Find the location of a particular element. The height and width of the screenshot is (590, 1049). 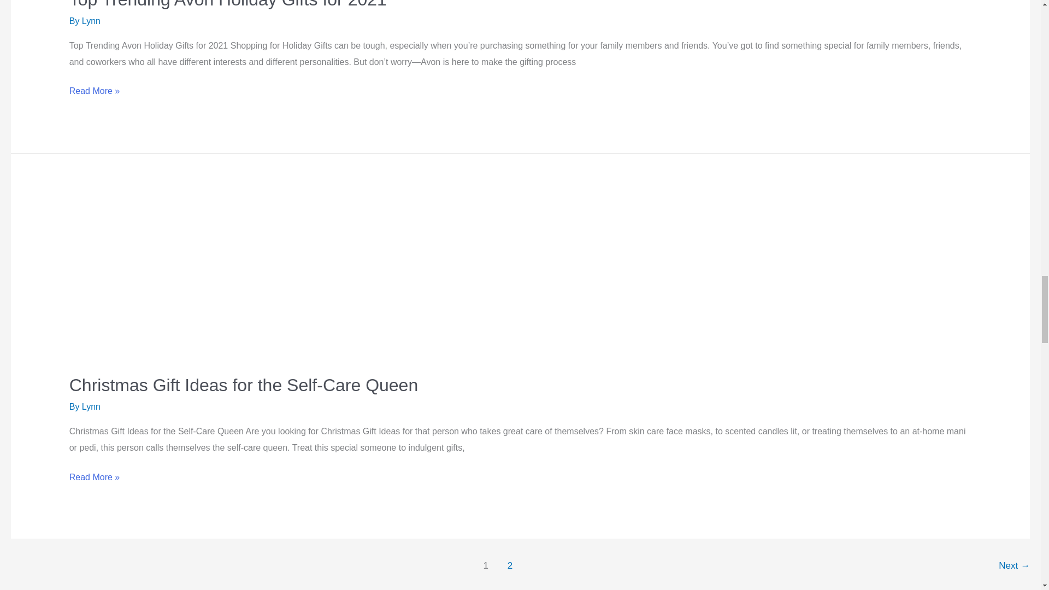

View all posts by Lynn is located at coordinates (91, 21).